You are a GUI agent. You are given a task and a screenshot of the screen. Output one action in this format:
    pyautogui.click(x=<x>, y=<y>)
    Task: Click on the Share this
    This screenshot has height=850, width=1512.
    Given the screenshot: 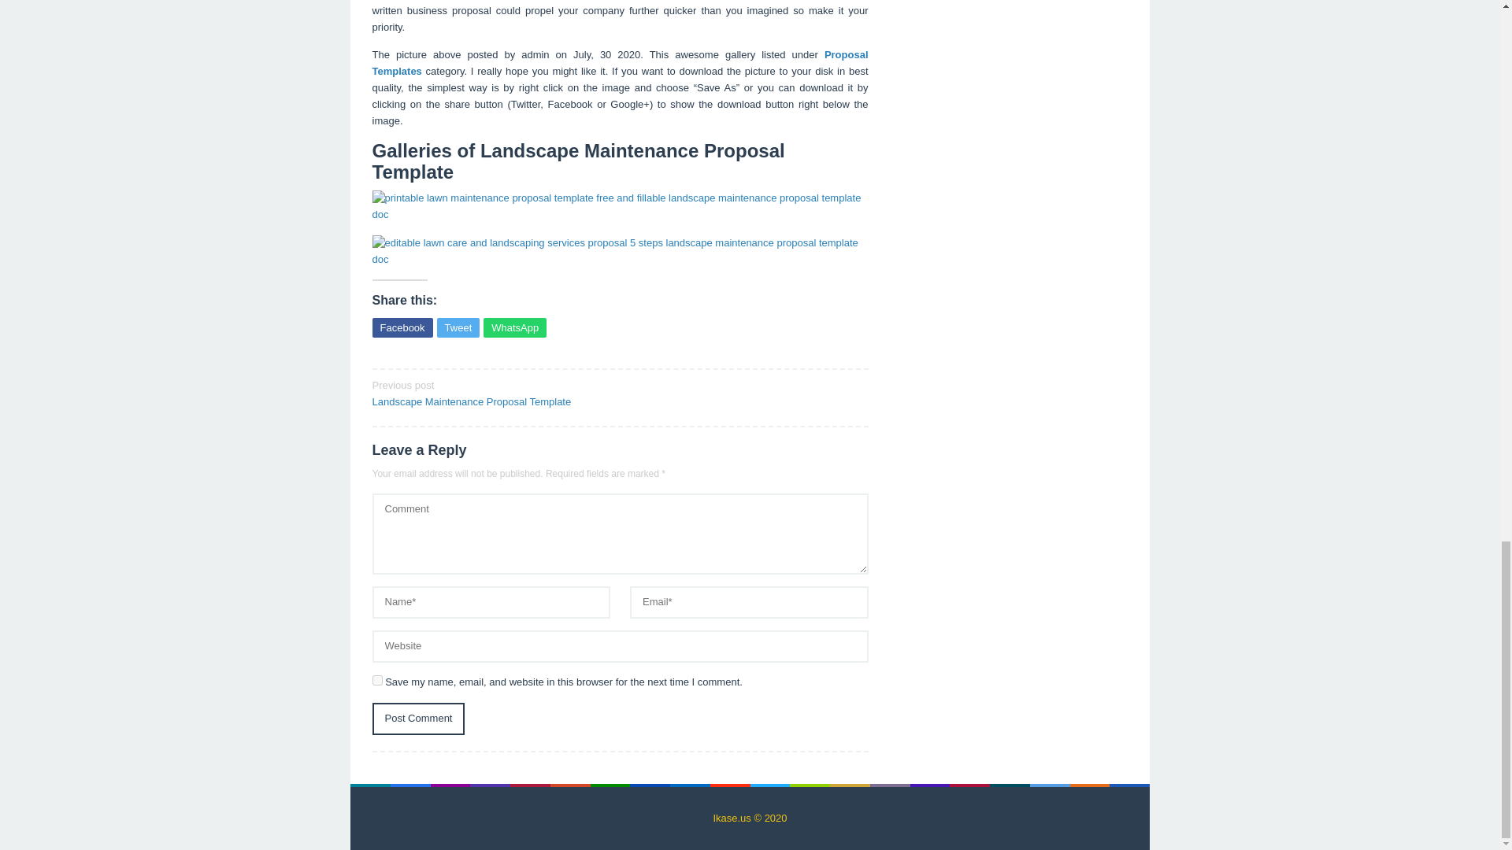 What is the action you would take?
    pyautogui.click(x=417, y=719)
    